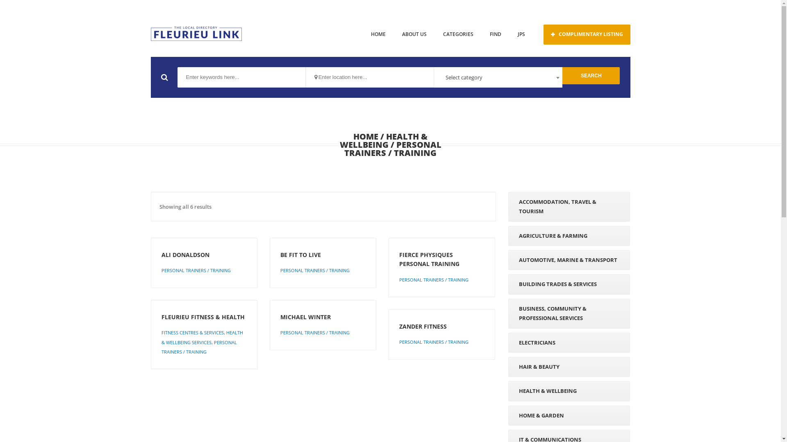 The image size is (787, 442). I want to click on FITNESS CENTRES & SERVICES, so click(193, 332).